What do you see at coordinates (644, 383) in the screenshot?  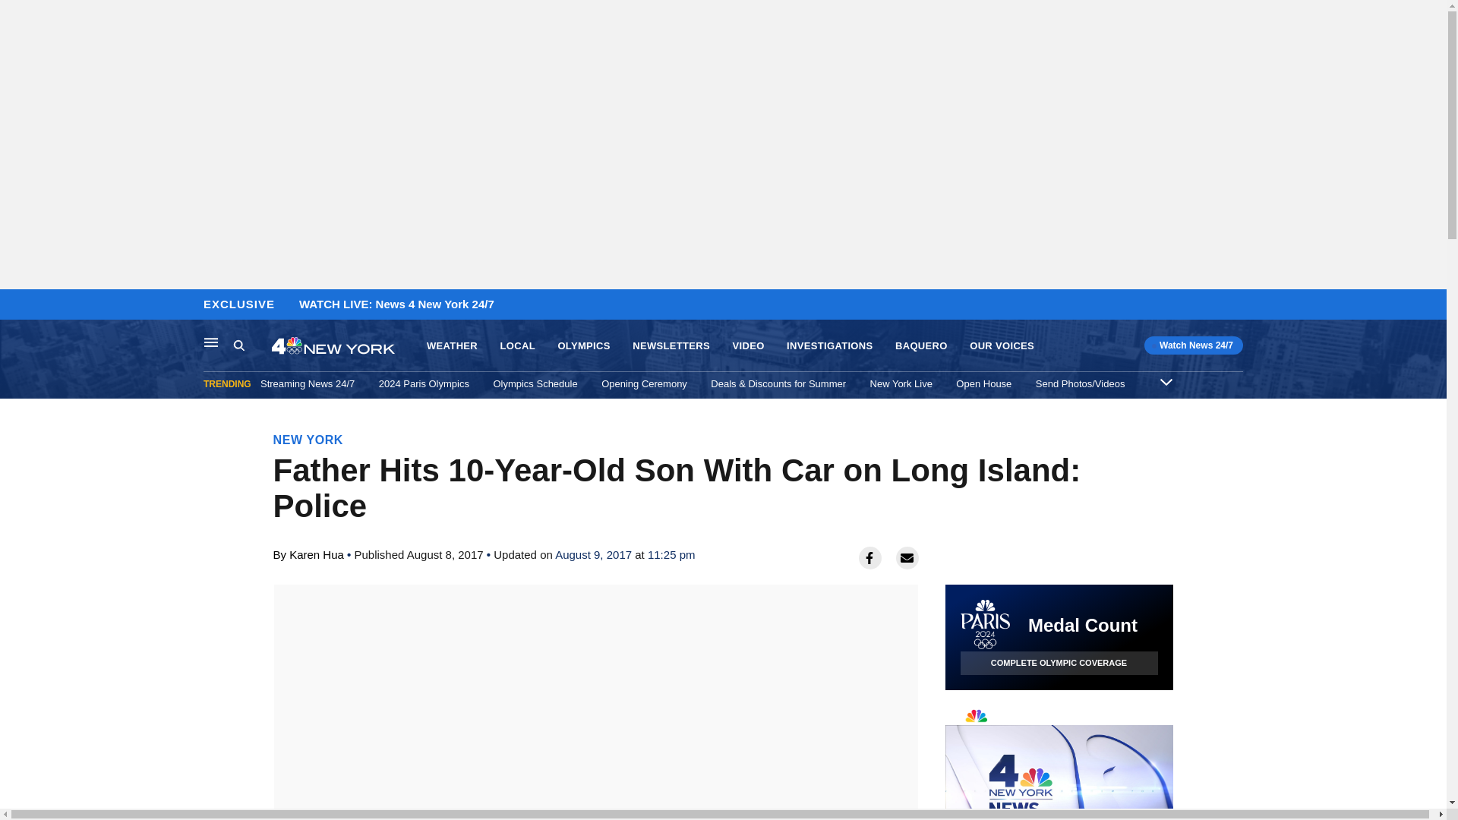 I see `Search` at bounding box center [644, 383].